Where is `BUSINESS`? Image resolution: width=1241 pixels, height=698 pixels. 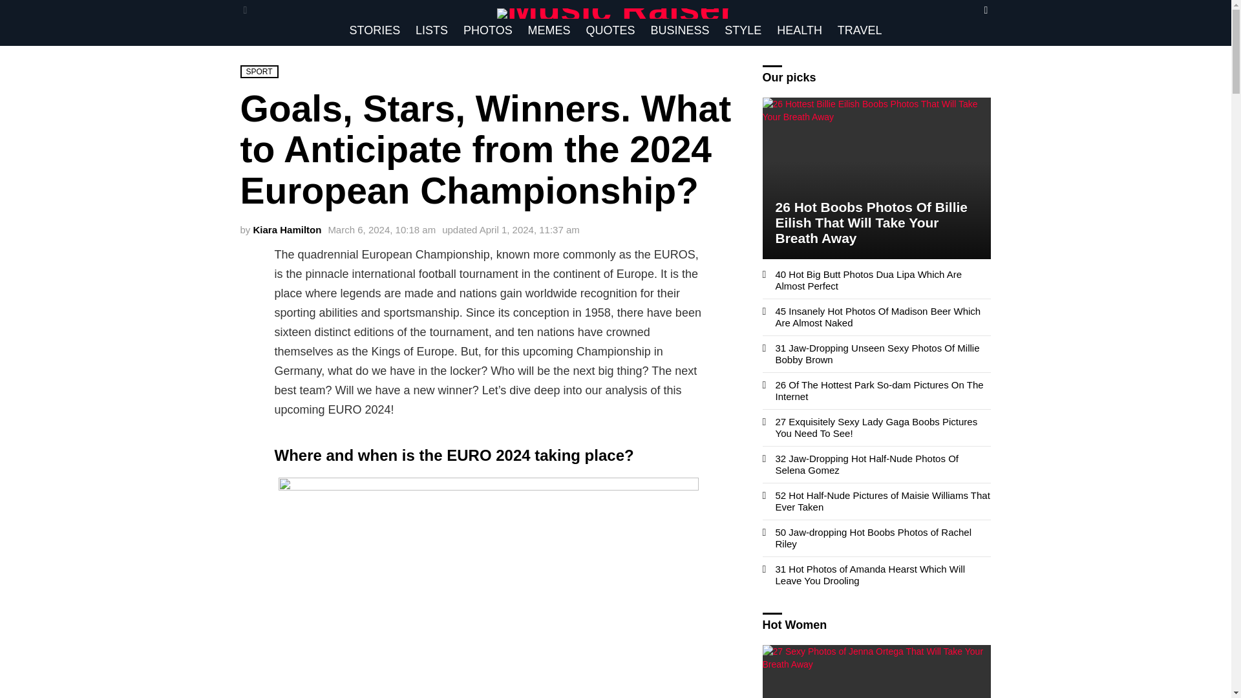
BUSINESS is located at coordinates (680, 30).